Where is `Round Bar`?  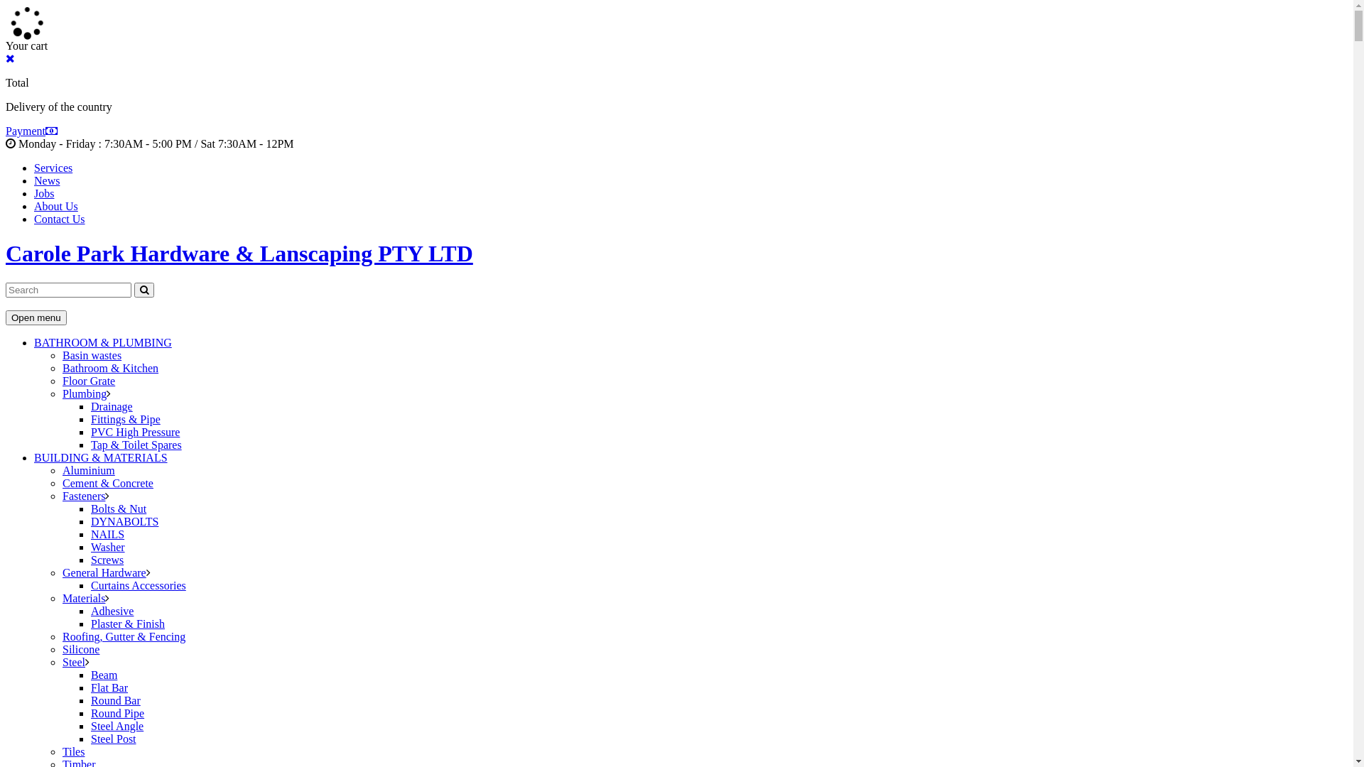
Round Bar is located at coordinates (116, 700).